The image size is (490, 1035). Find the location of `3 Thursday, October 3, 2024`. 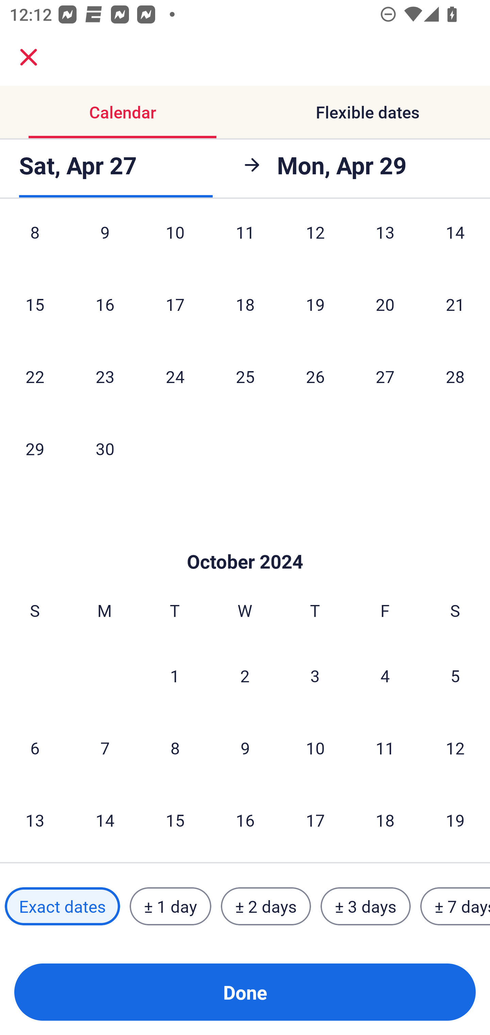

3 Thursday, October 3, 2024 is located at coordinates (315, 675).